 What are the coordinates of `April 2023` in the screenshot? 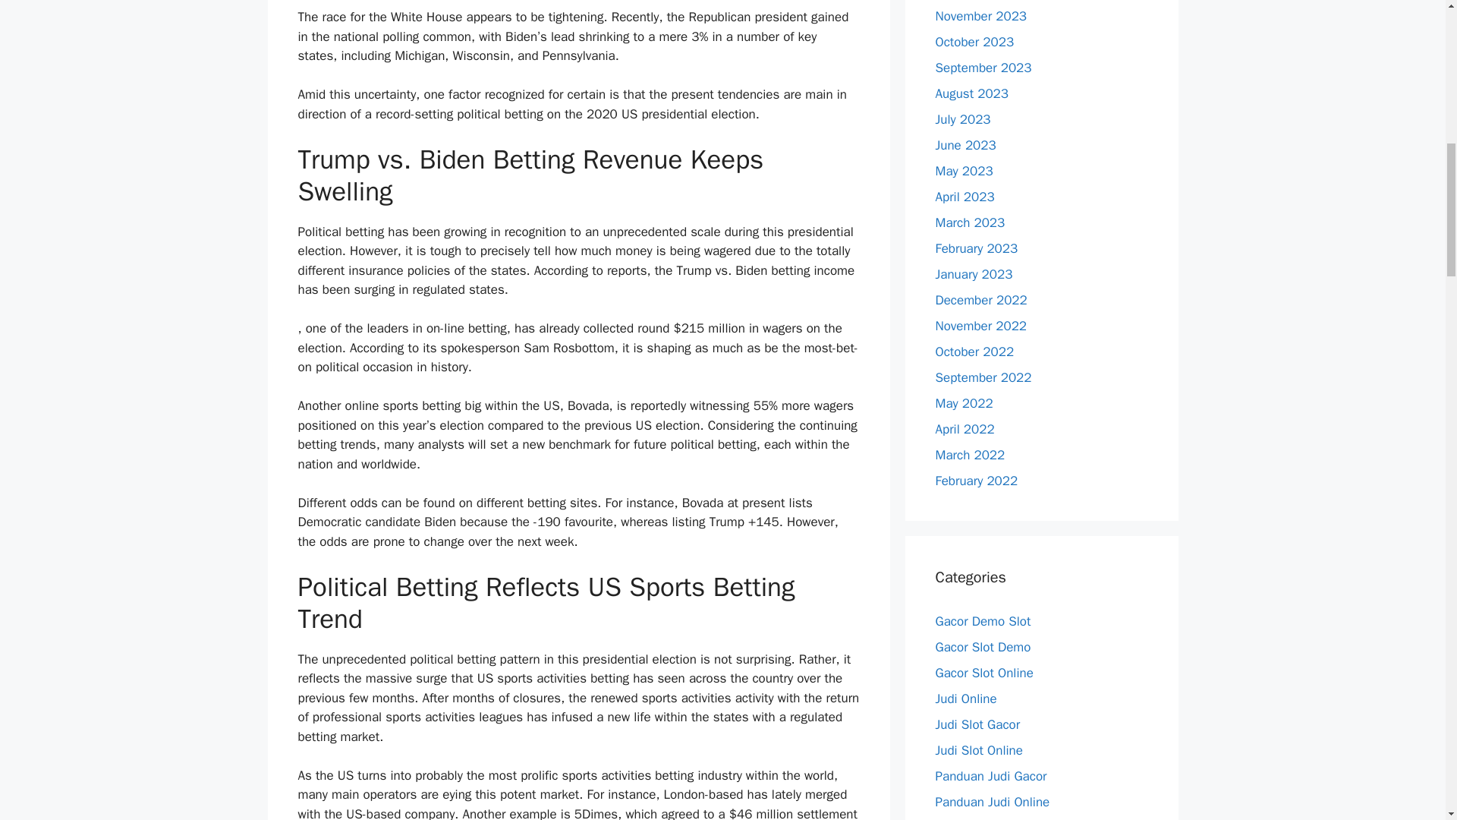 It's located at (964, 196).